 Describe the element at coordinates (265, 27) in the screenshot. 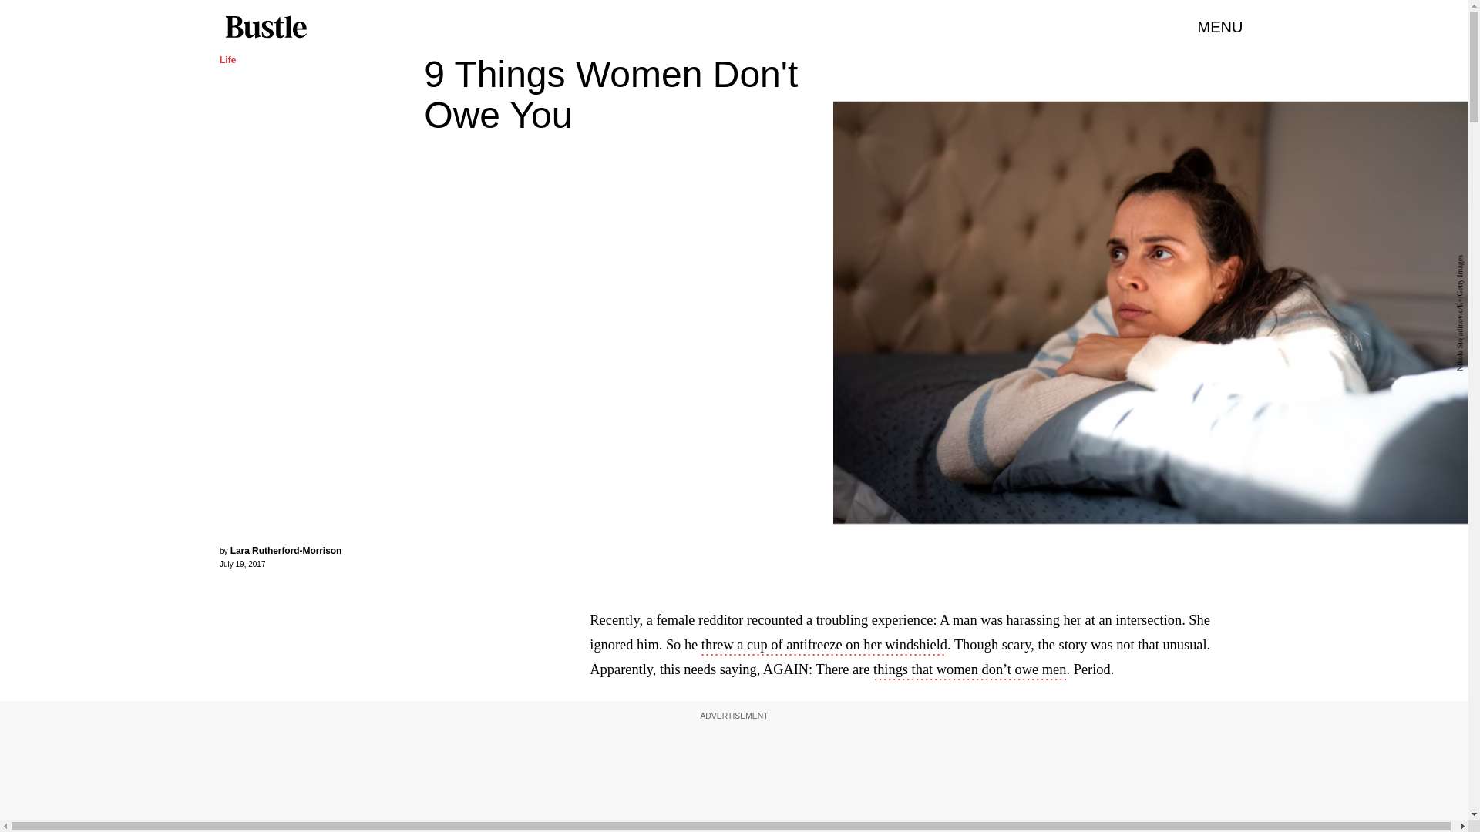

I see `Bustle` at that location.